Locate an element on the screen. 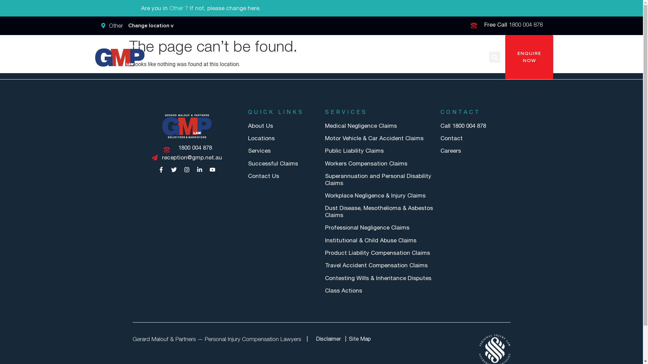 The height and width of the screenshot is (364, 648). Locations is located at coordinates (283, 138).